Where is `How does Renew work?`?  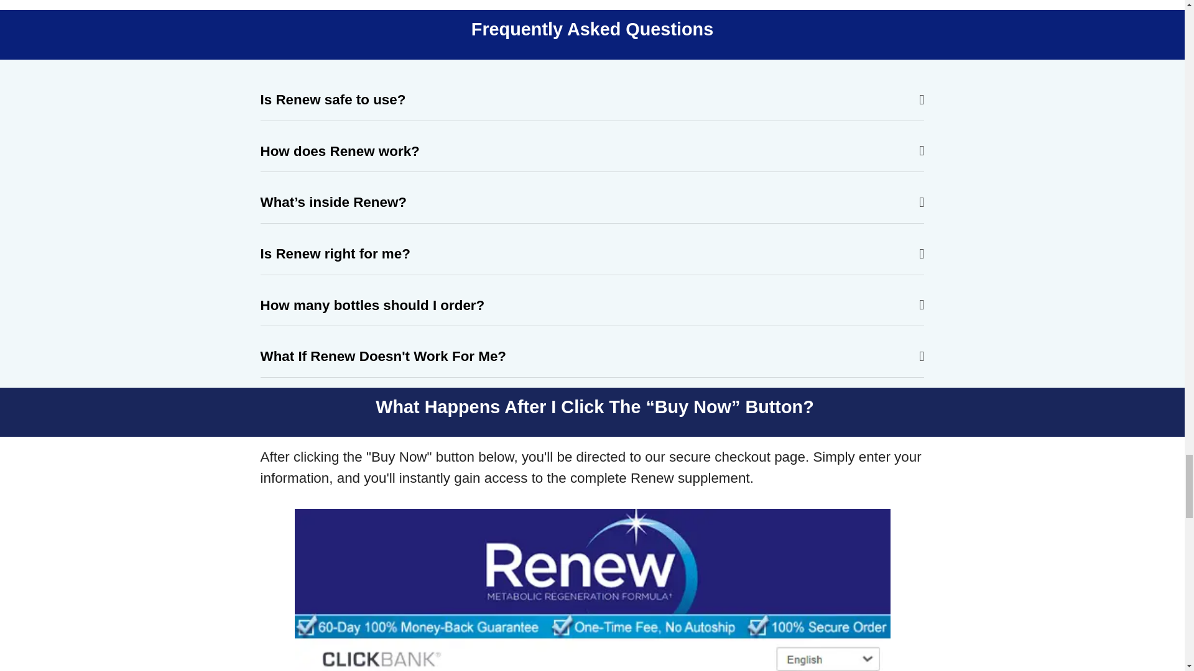
How does Renew work? is located at coordinates (592, 152).